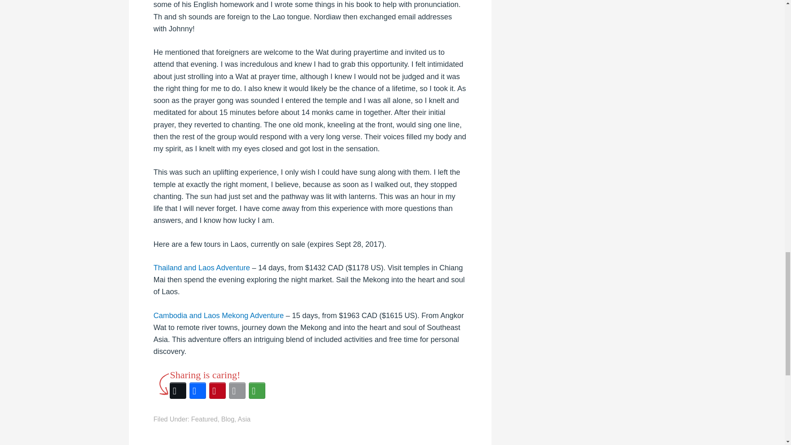 Image resolution: width=791 pixels, height=445 pixels. I want to click on Cambodia and Laos Mekong Adventure, so click(218, 316).